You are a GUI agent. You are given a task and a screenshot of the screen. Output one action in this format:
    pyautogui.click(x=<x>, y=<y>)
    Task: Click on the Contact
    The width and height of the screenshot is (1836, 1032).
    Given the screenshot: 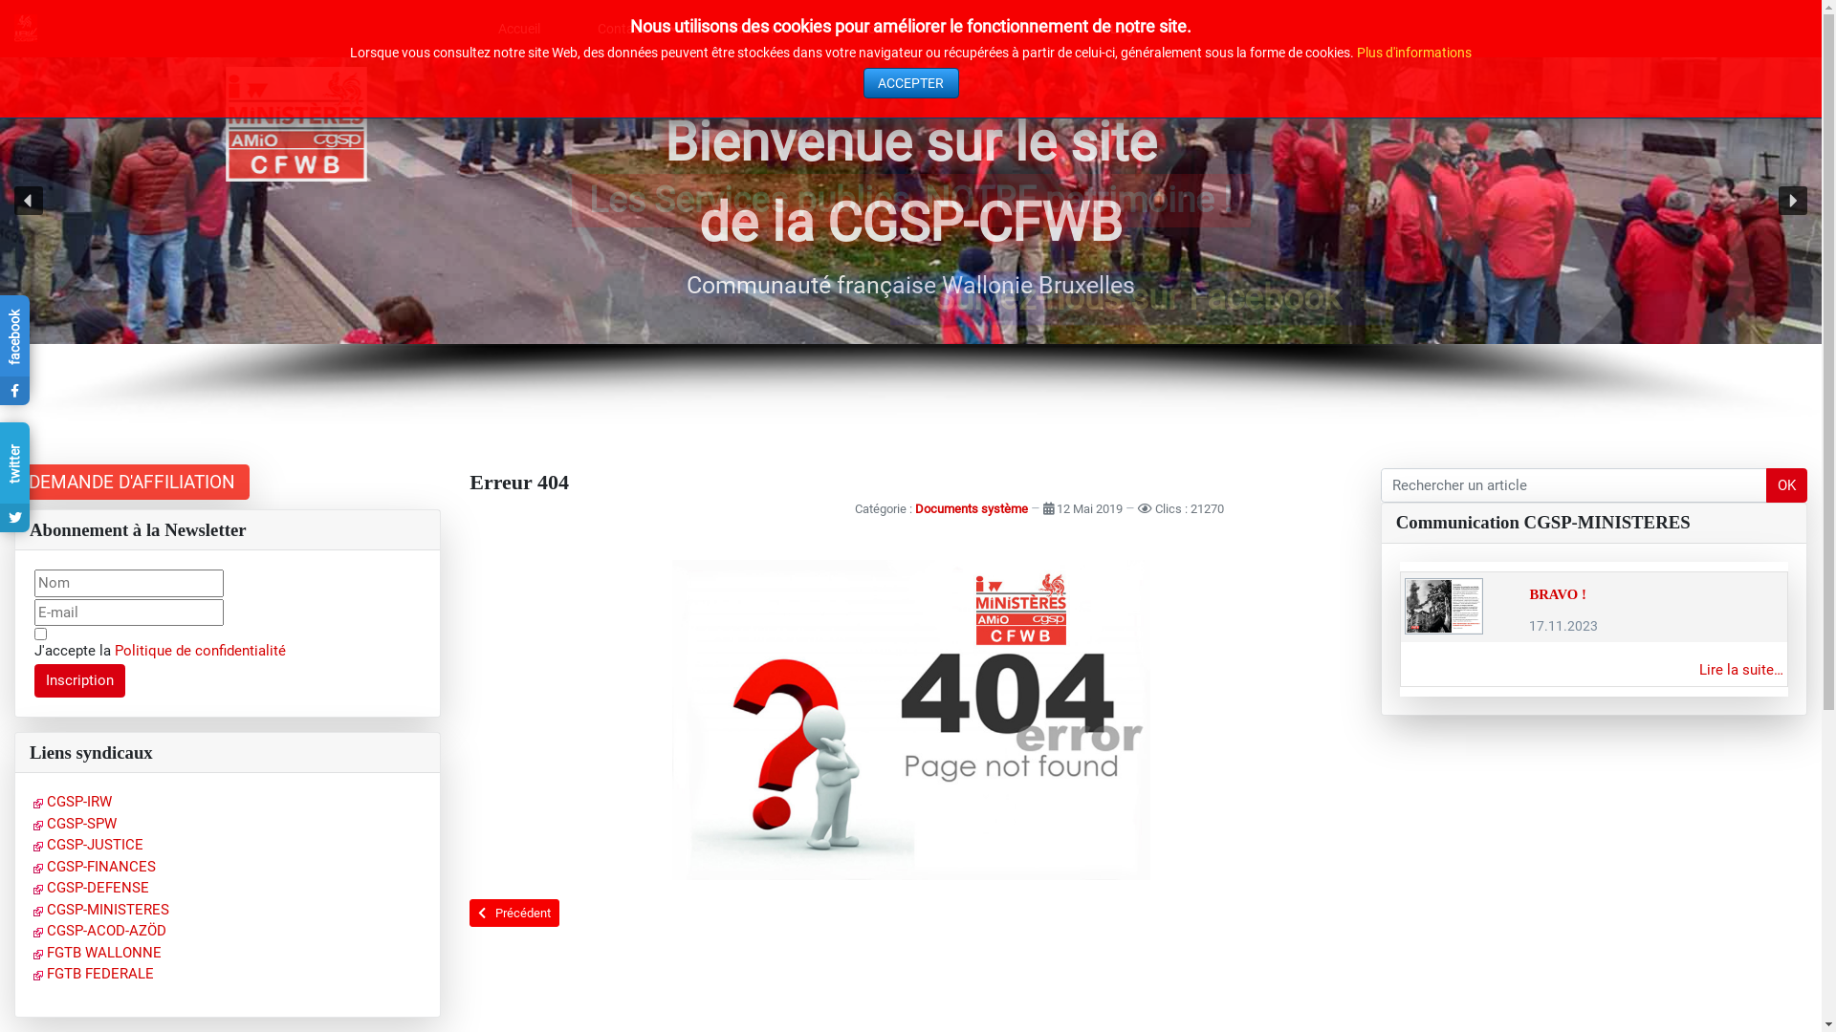 What is the action you would take?
    pyautogui.click(x=631, y=29)
    